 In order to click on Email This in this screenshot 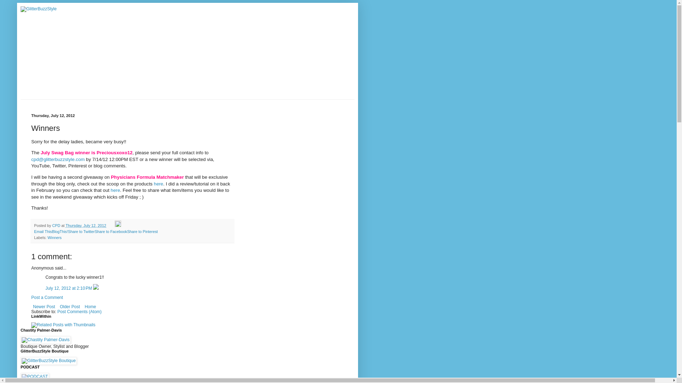, I will do `click(43, 231)`.